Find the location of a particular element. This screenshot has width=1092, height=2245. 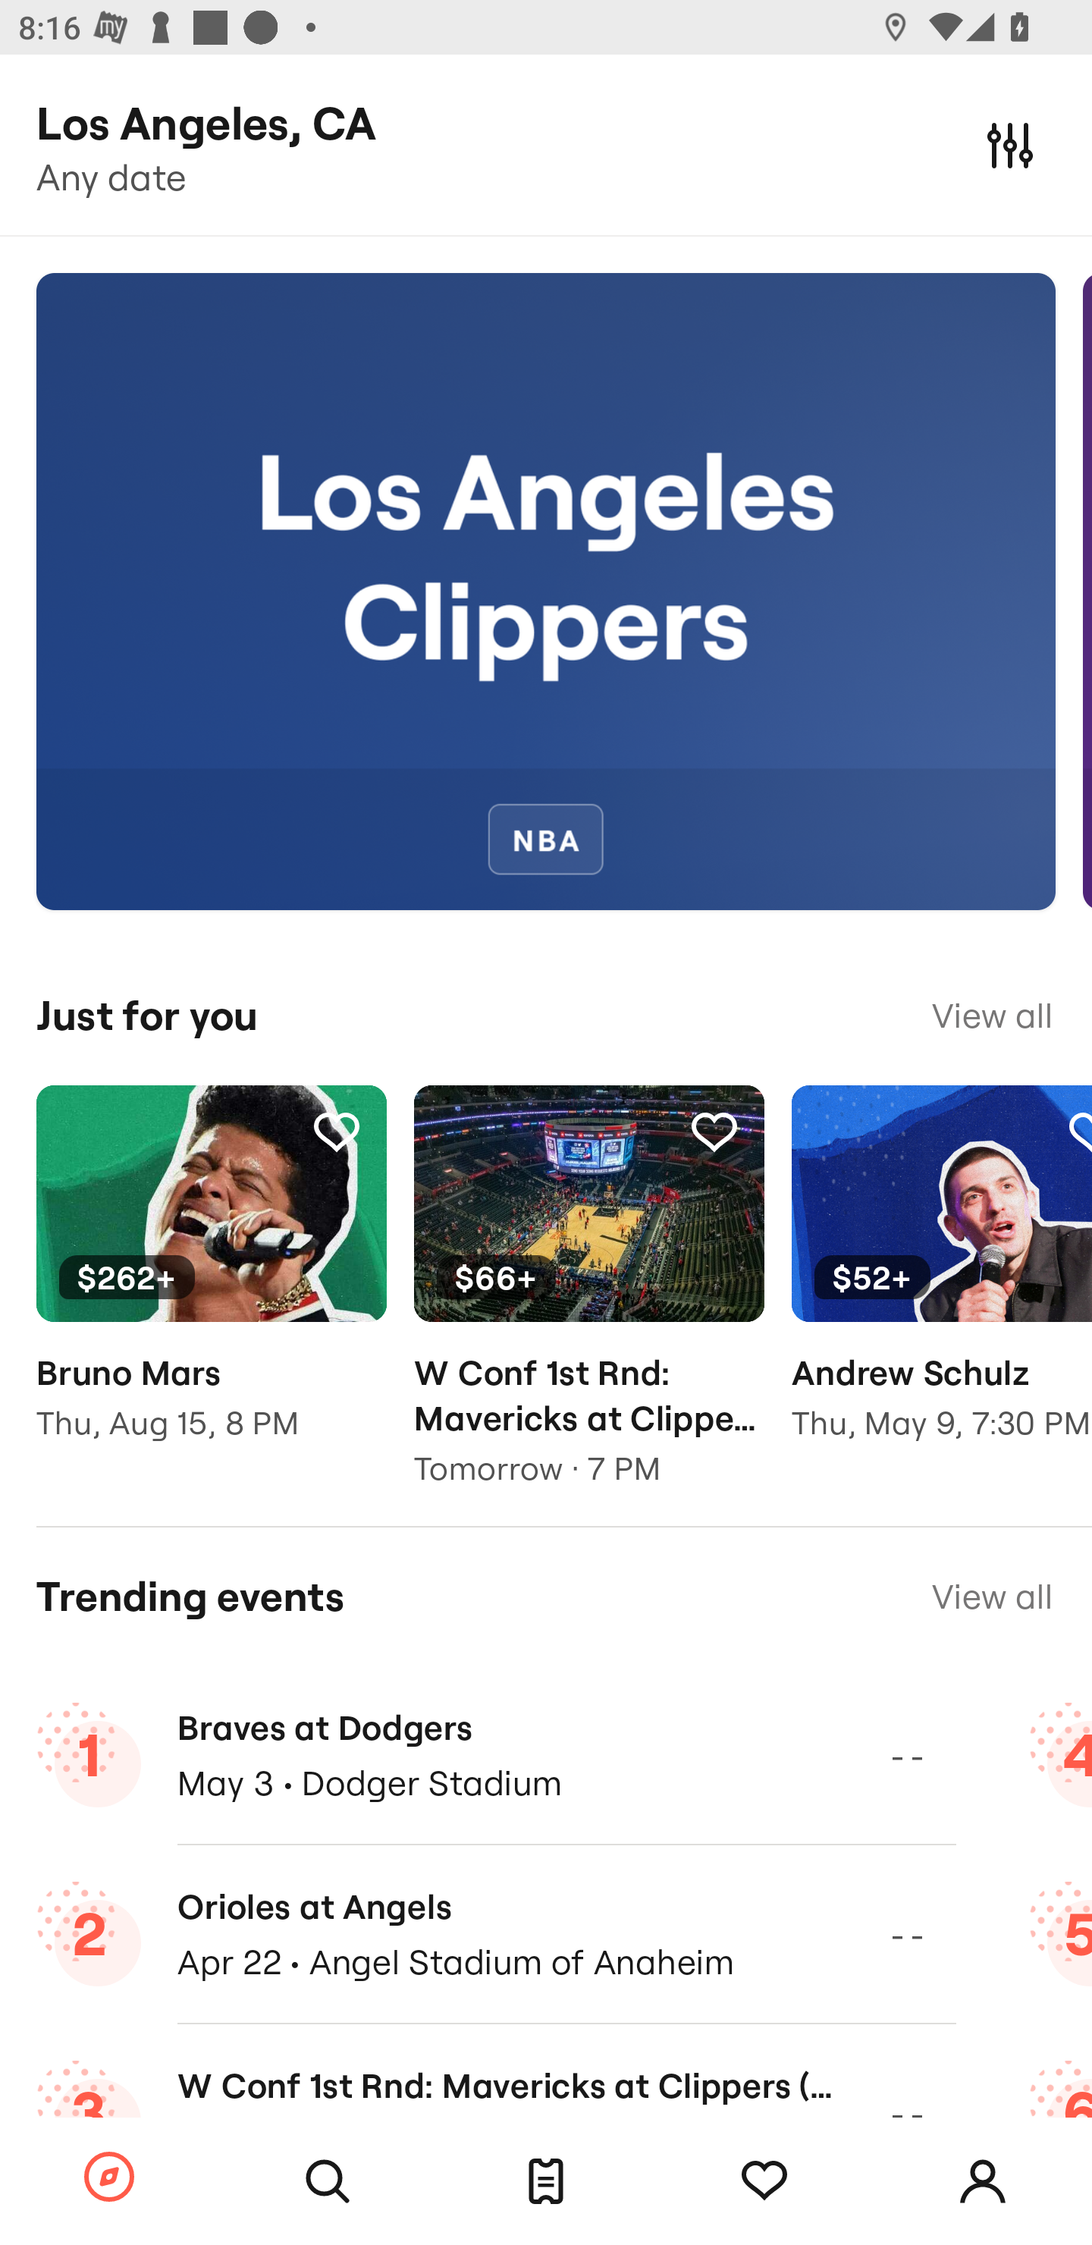

Tracking is located at coordinates (336, 1132).